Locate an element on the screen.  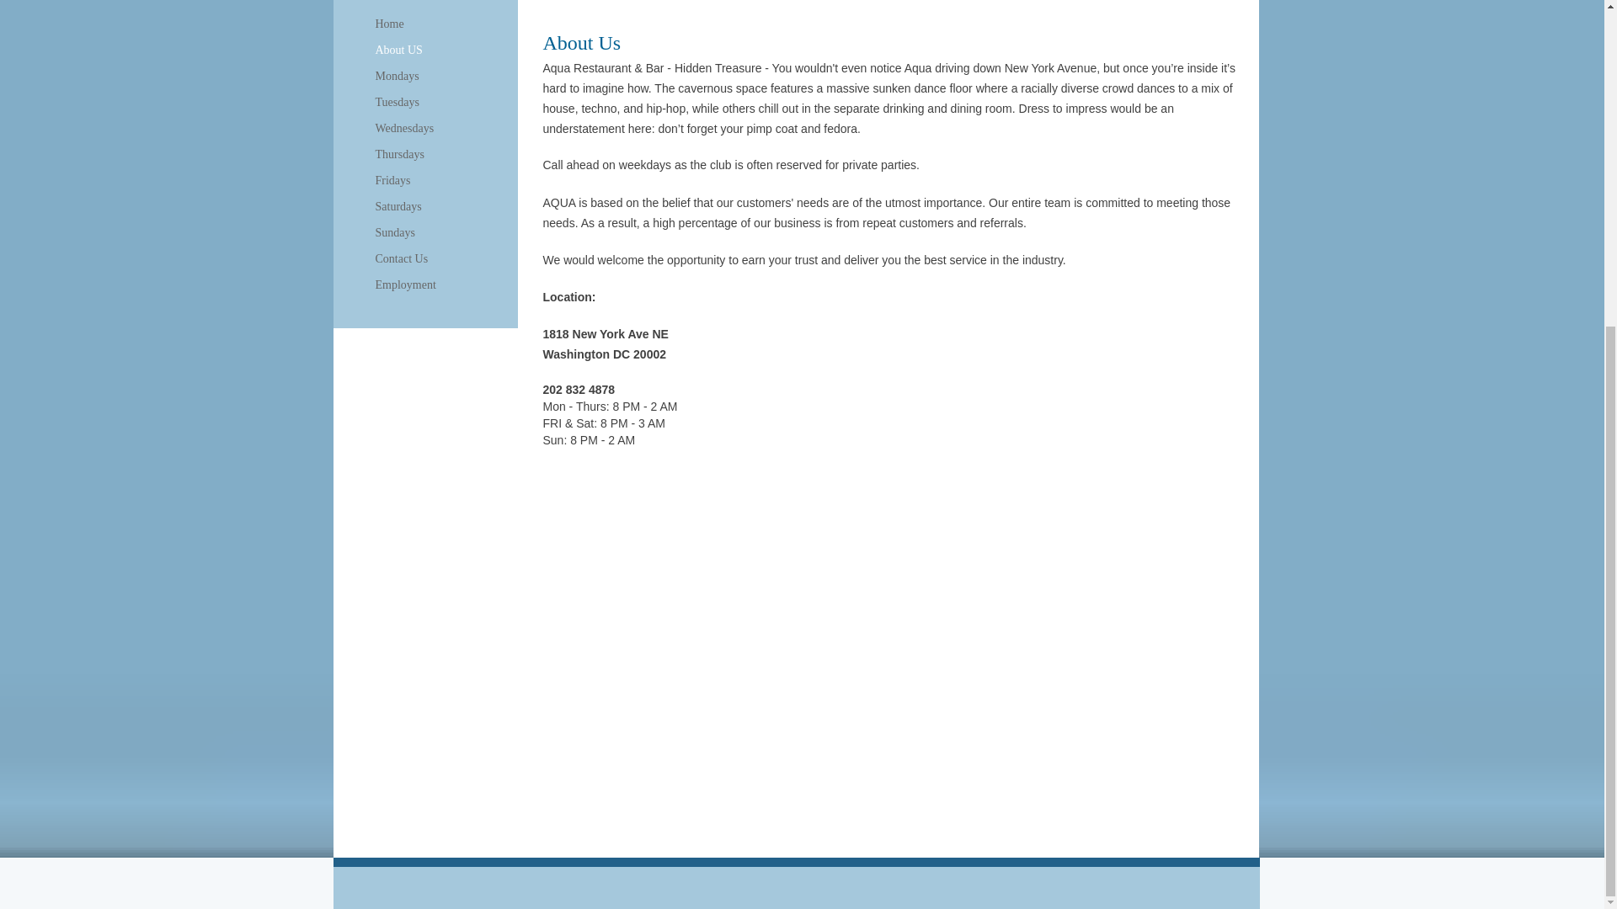
Contact Us is located at coordinates (401, 258).